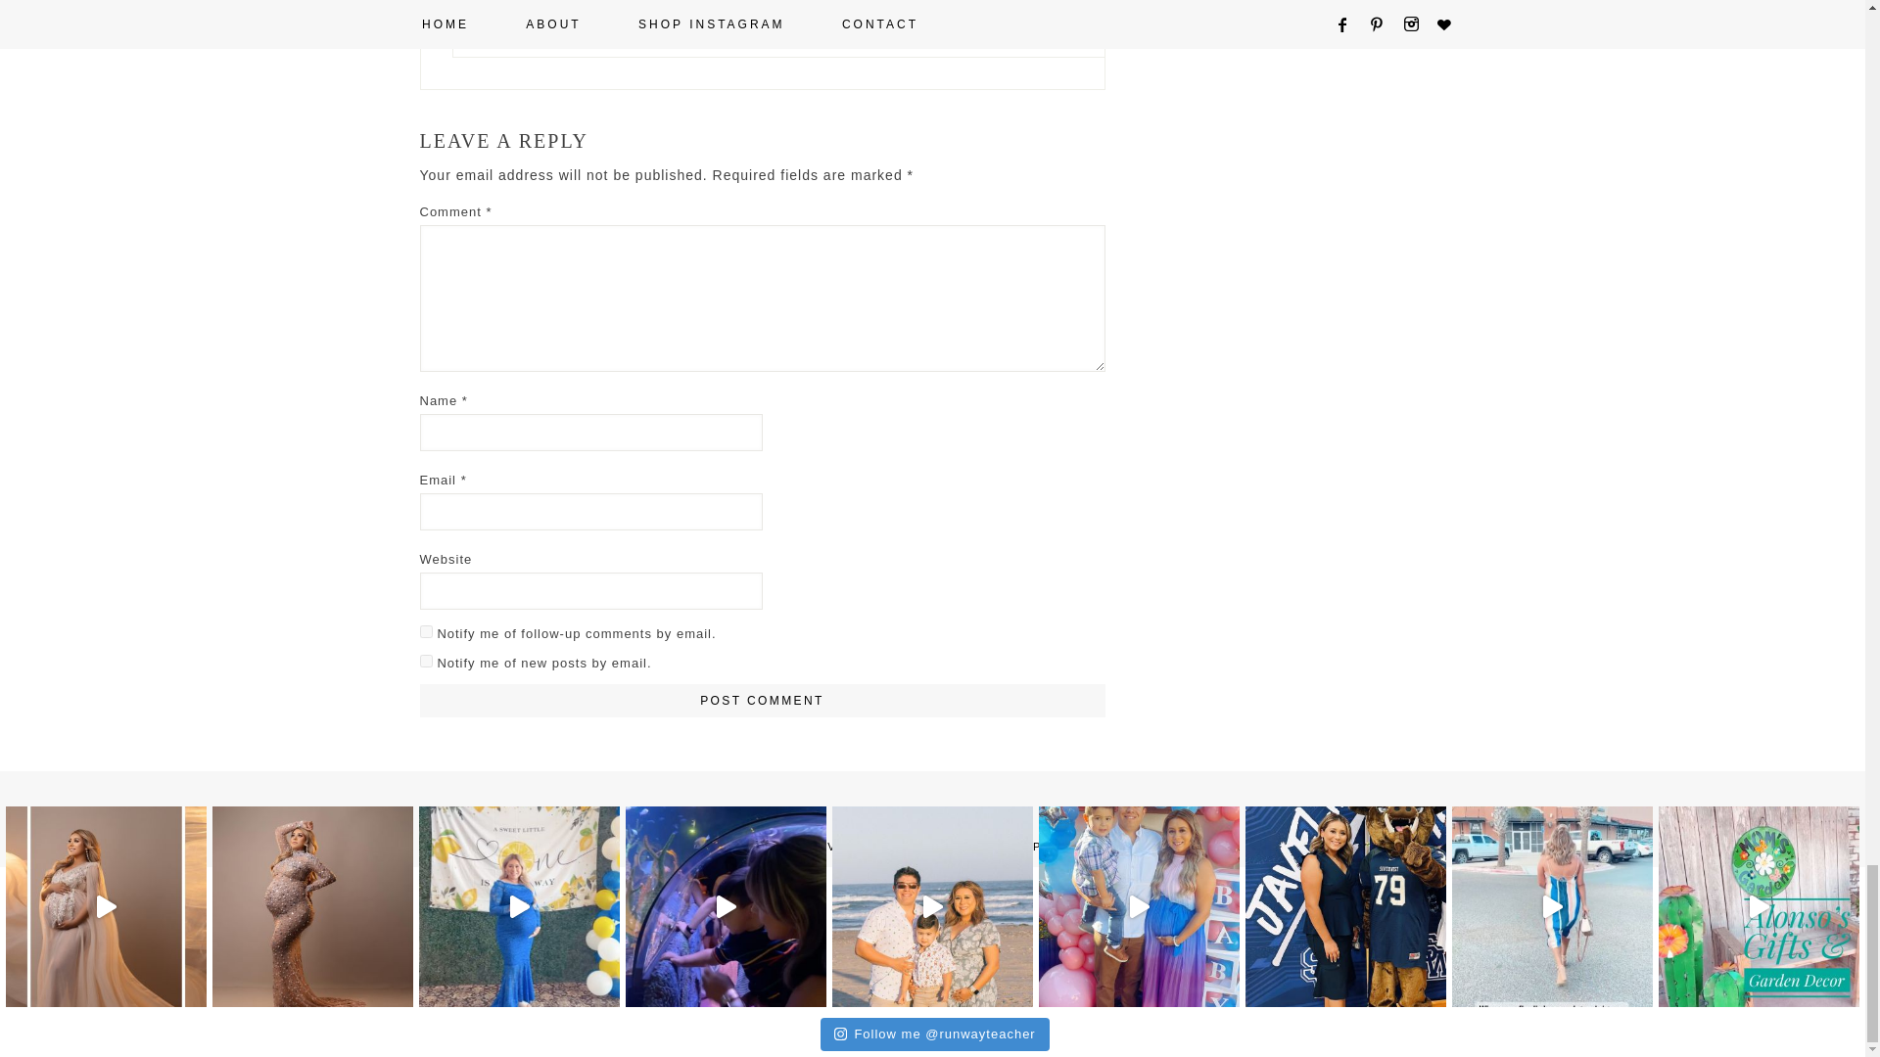 The image size is (1880, 1057). I want to click on Post Comment, so click(762, 701).